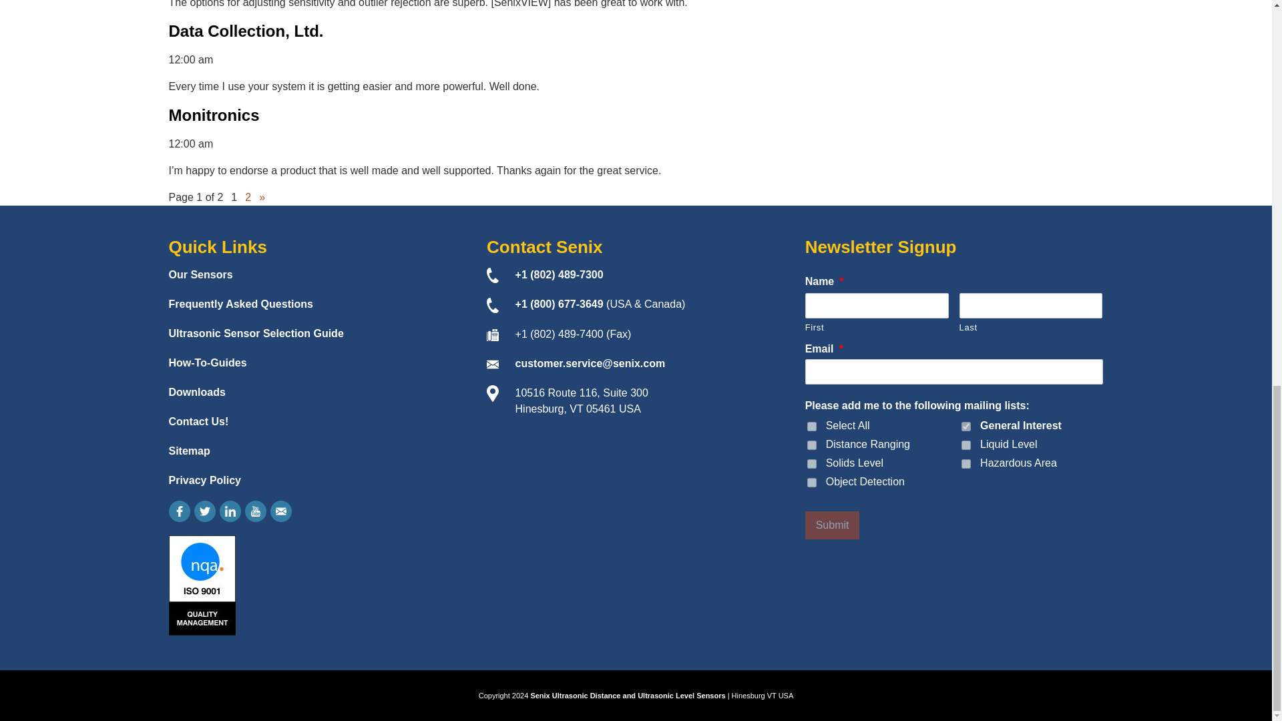 The height and width of the screenshot is (721, 1282). I want to click on on, so click(812, 426).